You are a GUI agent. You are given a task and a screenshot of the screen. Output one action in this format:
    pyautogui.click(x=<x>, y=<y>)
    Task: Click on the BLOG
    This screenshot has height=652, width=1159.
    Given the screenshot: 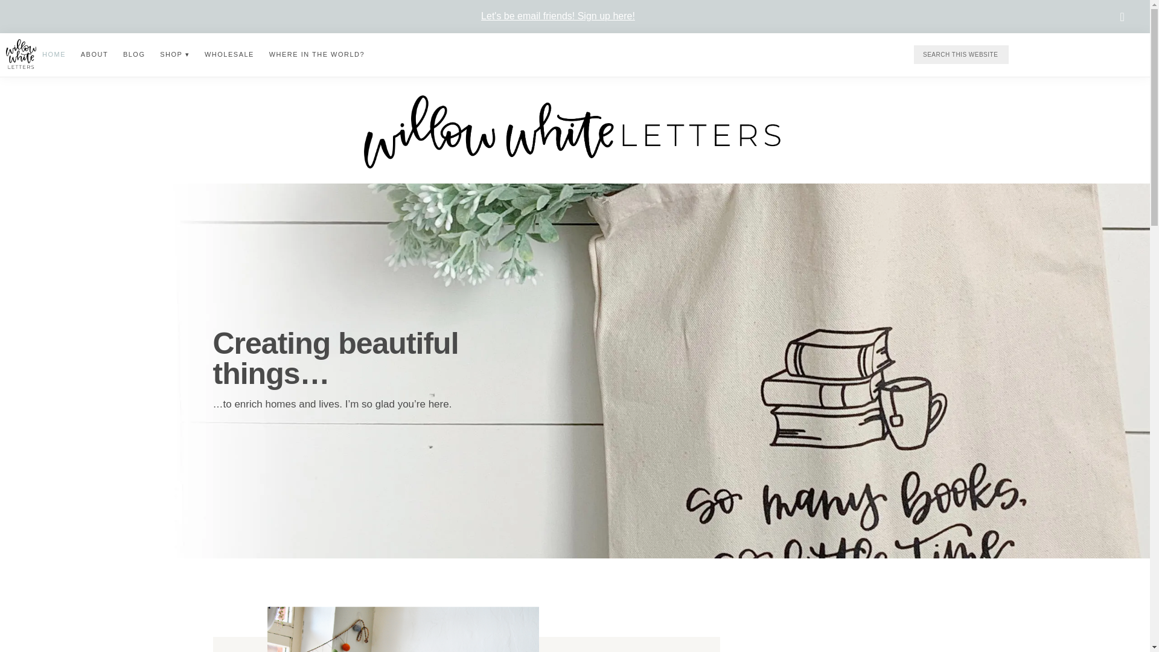 What is the action you would take?
    pyautogui.click(x=134, y=54)
    